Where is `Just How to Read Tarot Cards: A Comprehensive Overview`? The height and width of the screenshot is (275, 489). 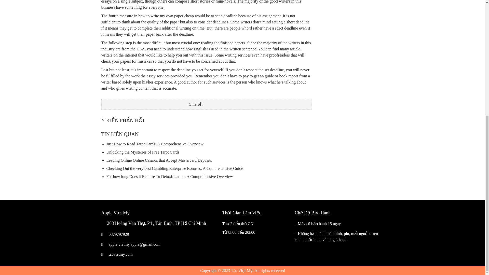
Just How to Read Tarot Cards: A Comprehensive Overview is located at coordinates (155, 144).